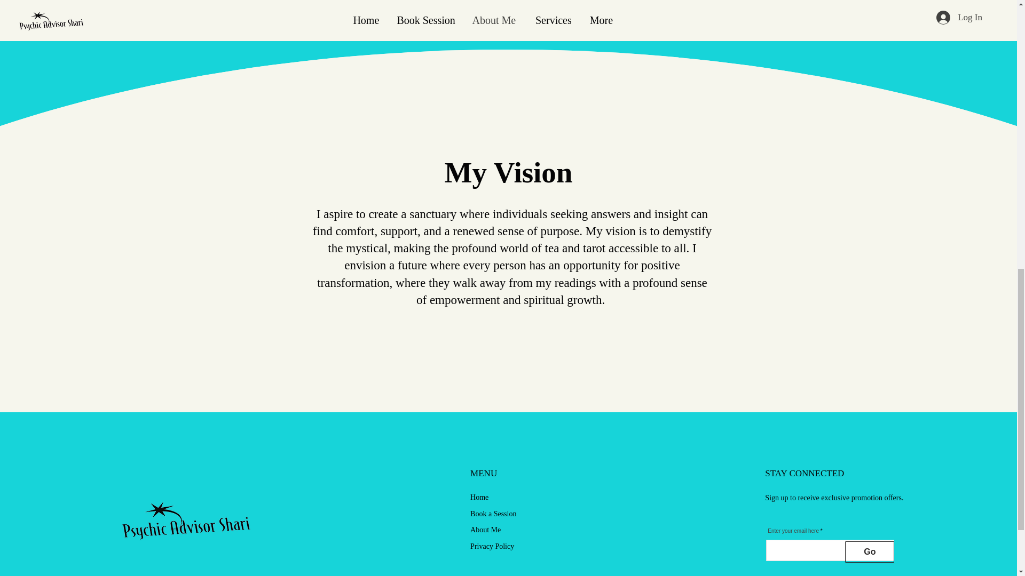  What do you see at coordinates (479, 497) in the screenshot?
I see `Home` at bounding box center [479, 497].